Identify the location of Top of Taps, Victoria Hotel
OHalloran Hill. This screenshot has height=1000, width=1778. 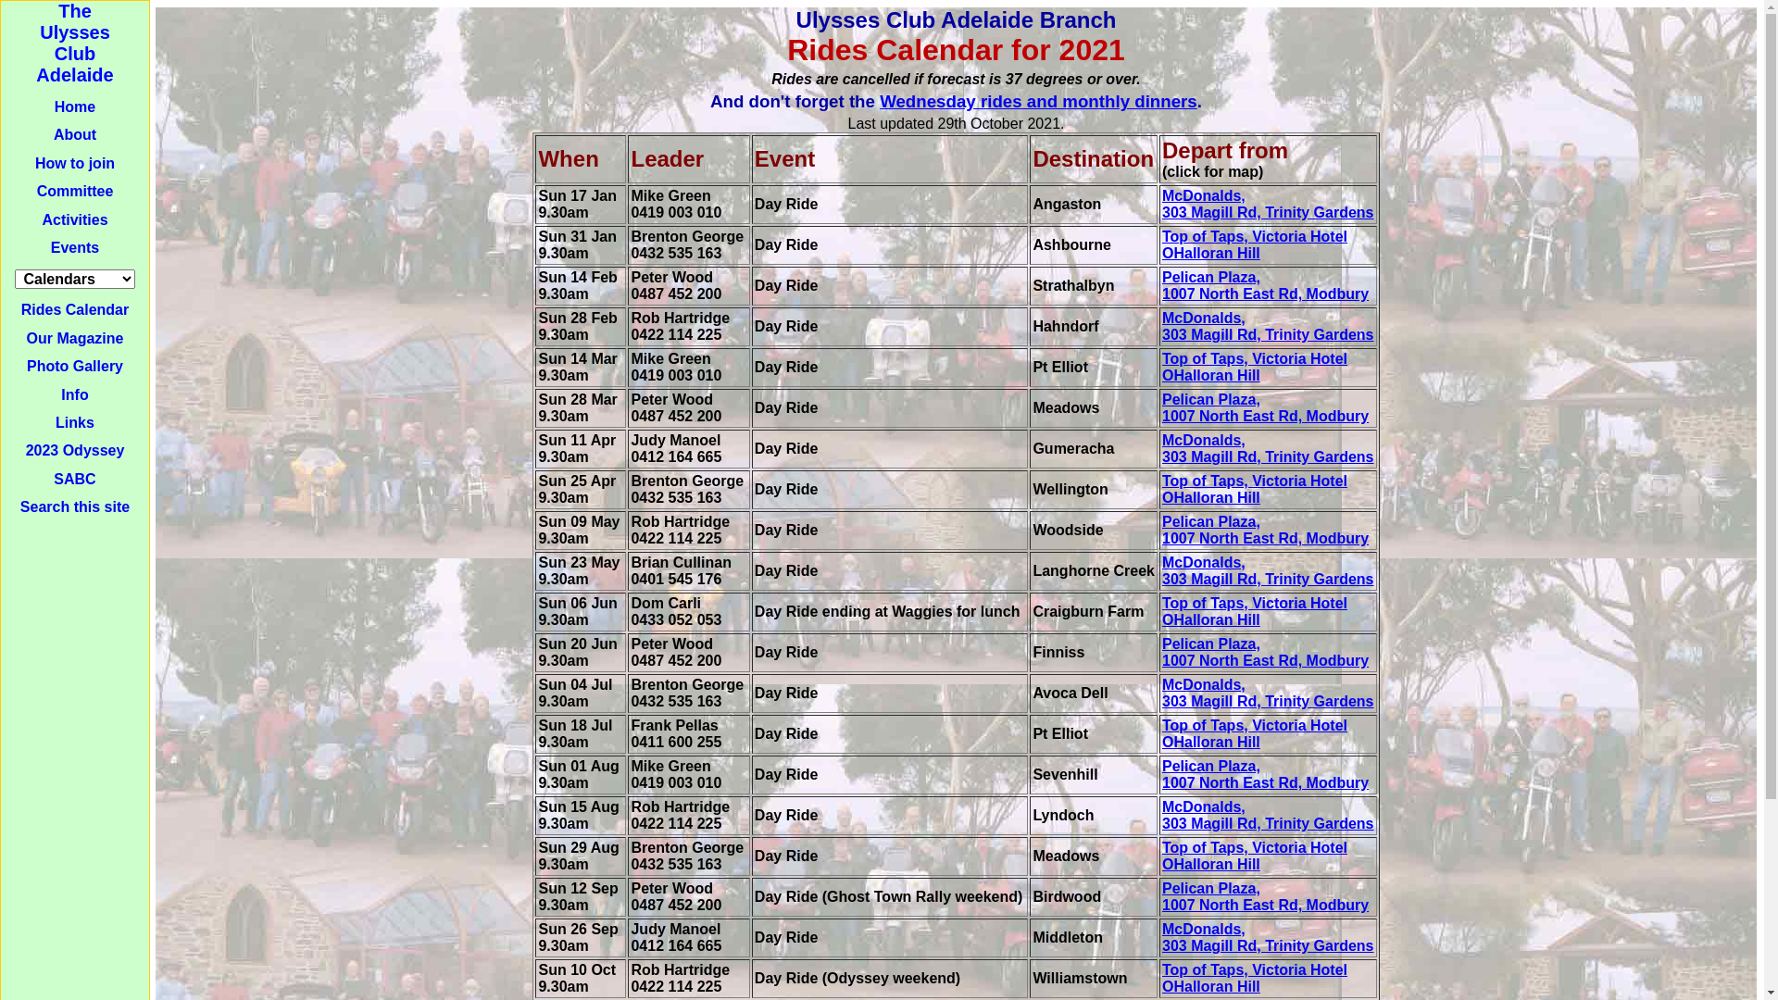
(1255, 856).